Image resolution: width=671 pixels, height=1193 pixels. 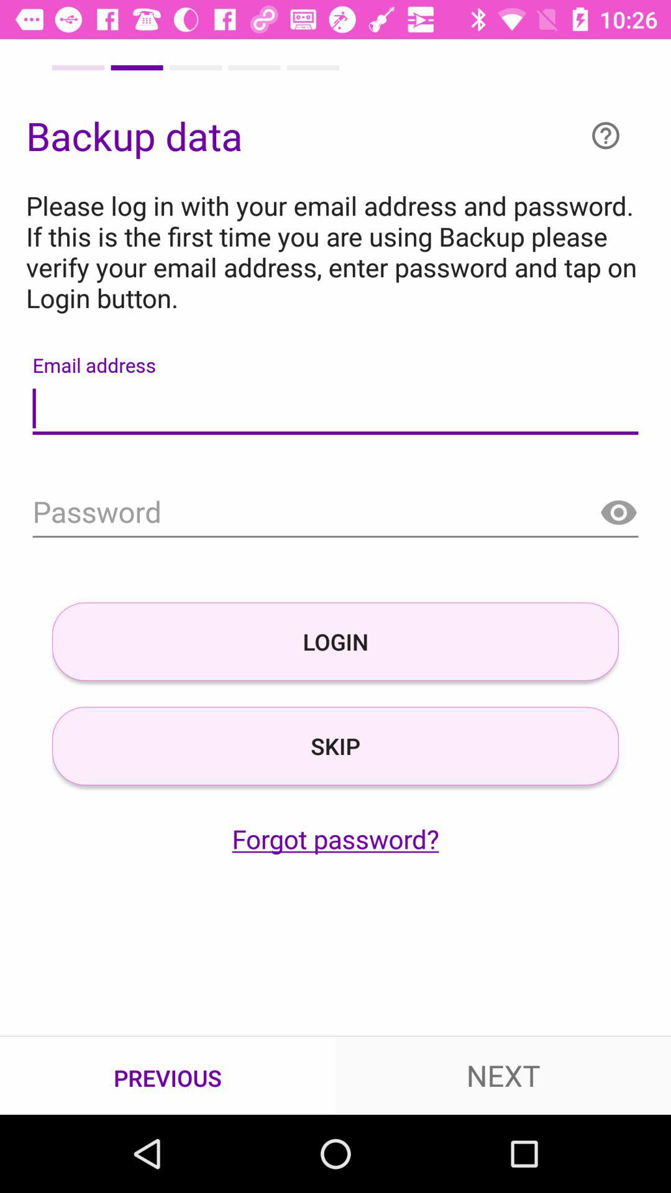 What do you see at coordinates (335, 409) in the screenshot?
I see `enter e-mail address` at bounding box center [335, 409].